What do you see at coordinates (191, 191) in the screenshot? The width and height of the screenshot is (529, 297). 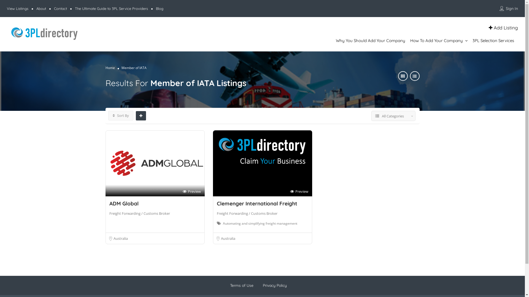 I see `Preview` at bounding box center [191, 191].